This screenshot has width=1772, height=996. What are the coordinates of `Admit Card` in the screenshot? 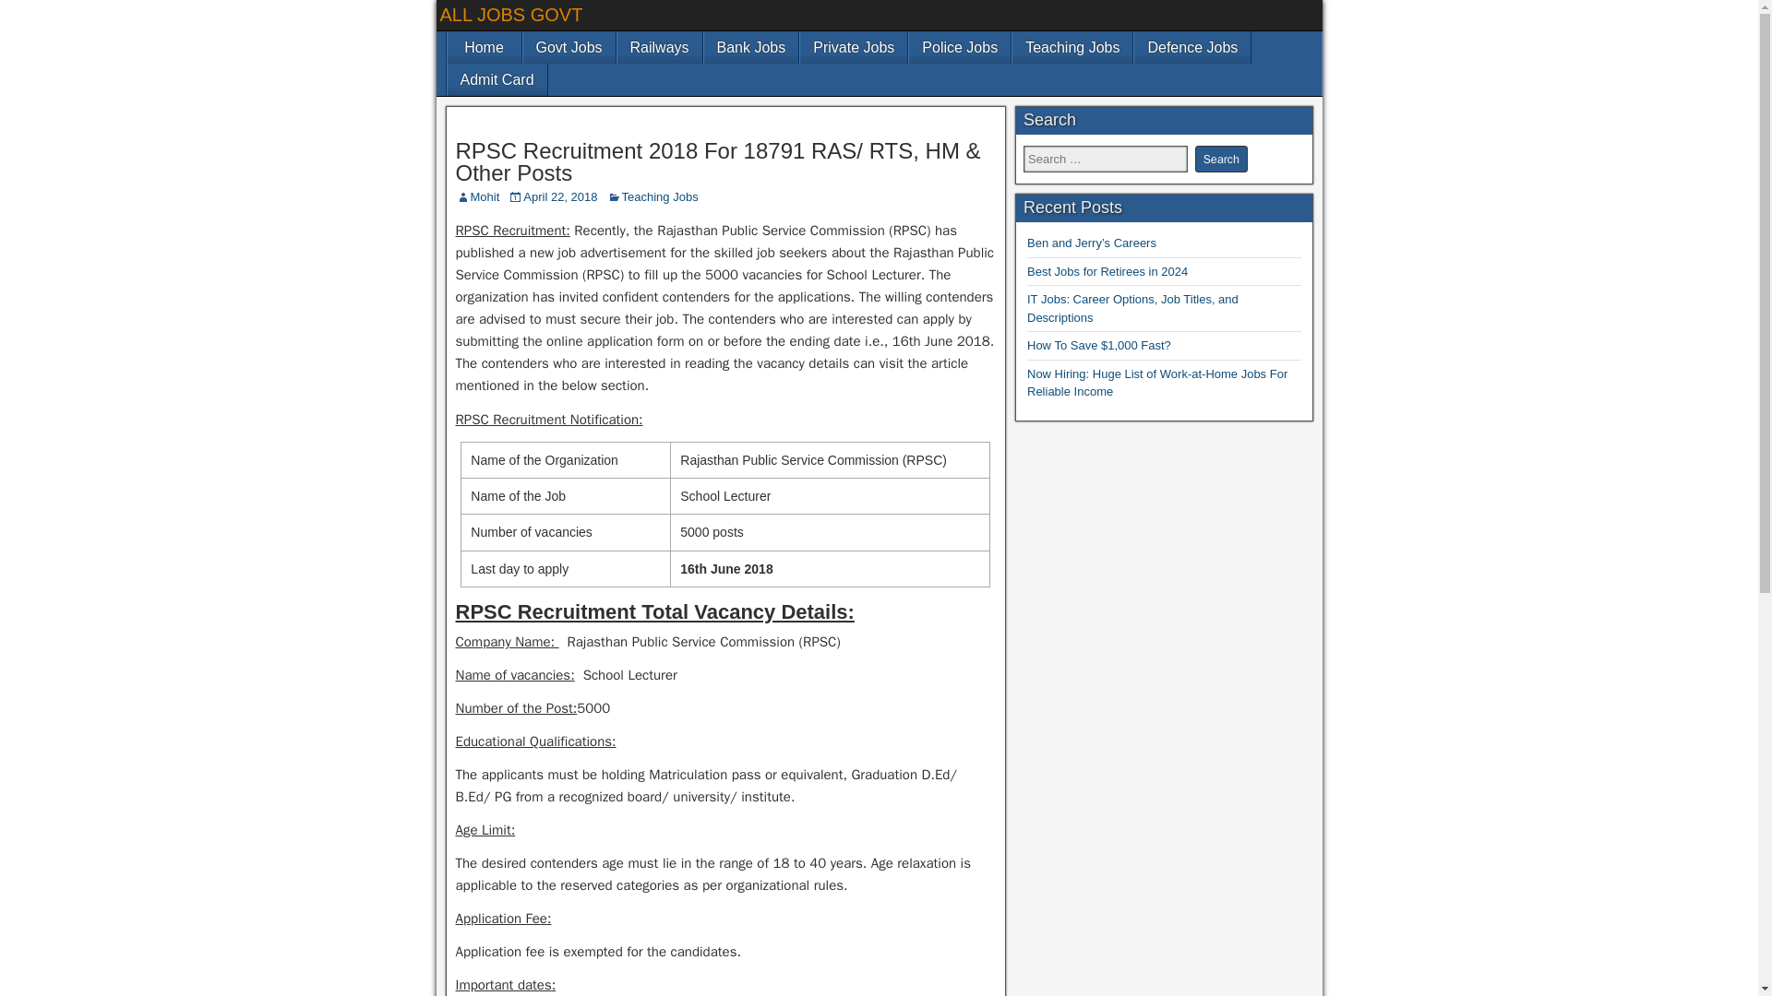 It's located at (496, 79).